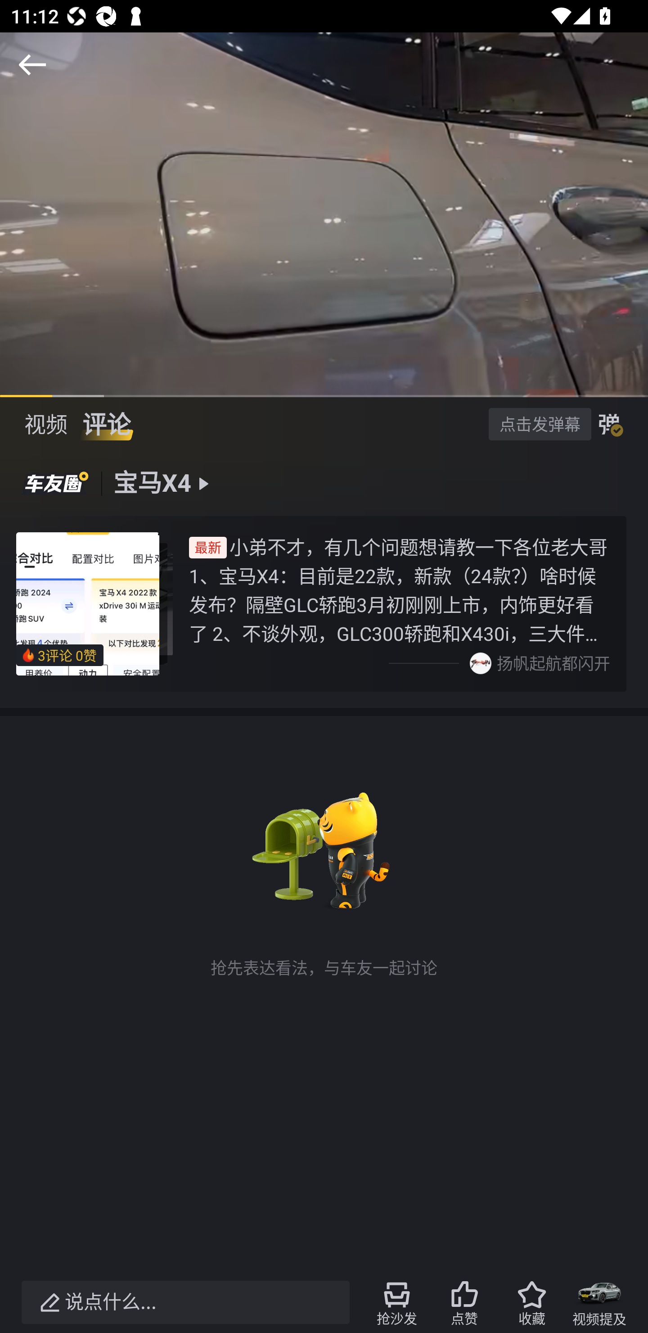  Describe the element at coordinates (531, 1302) in the screenshot. I see `收藏` at that location.